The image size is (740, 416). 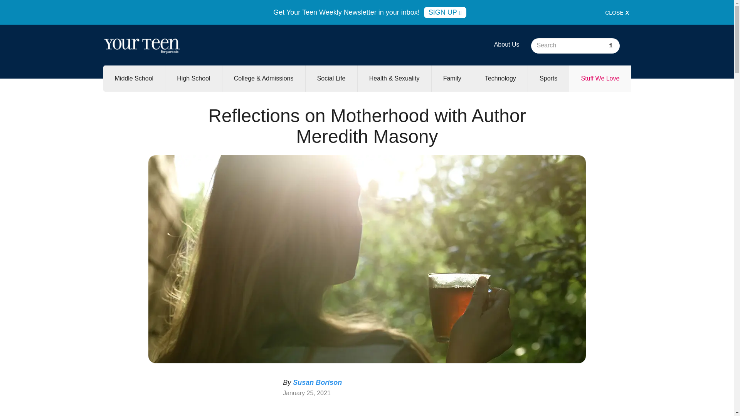 What do you see at coordinates (445, 12) in the screenshot?
I see `SIGN UP` at bounding box center [445, 12].